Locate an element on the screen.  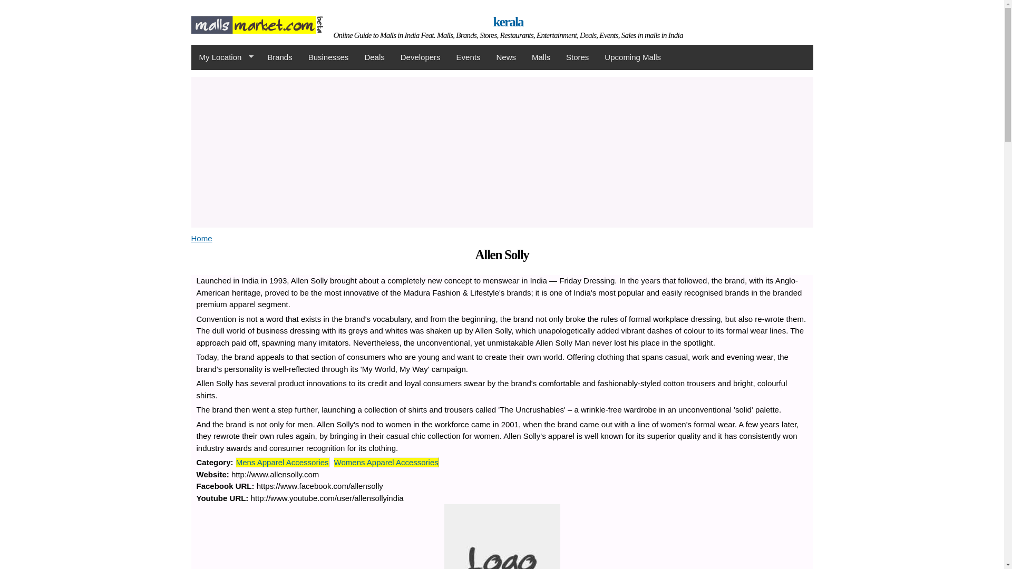
Malls is located at coordinates (541, 57).